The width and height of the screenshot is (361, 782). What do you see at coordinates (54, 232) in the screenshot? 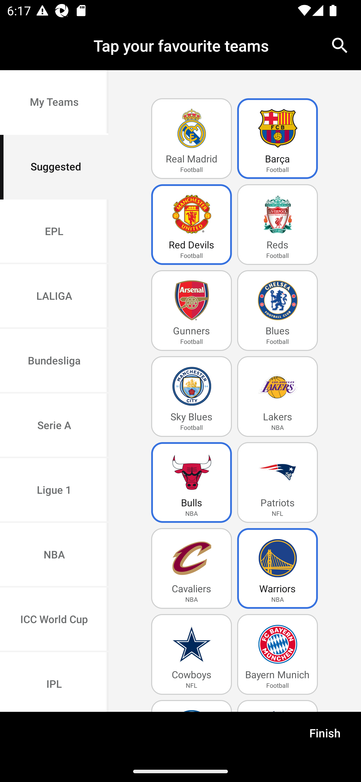
I see `EPL` at bounding box center [54, 232].